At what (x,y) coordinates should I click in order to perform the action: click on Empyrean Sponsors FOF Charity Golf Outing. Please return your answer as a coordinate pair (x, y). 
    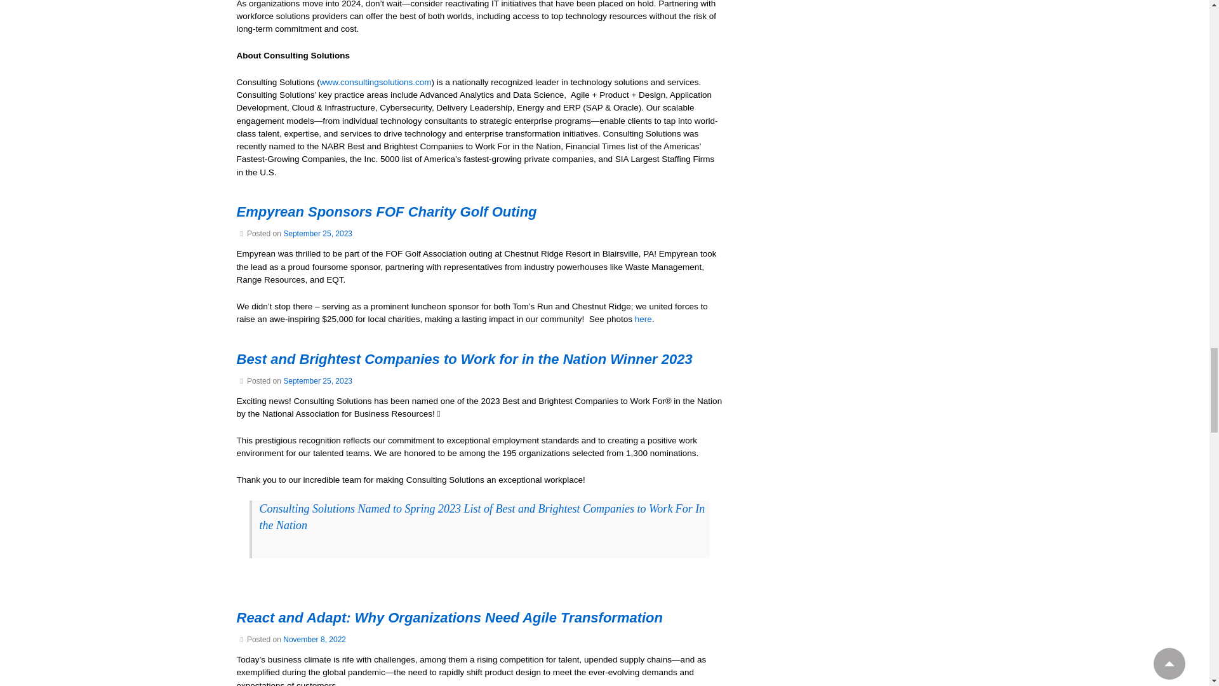
    Looking at the image, I should click on (317, 233).